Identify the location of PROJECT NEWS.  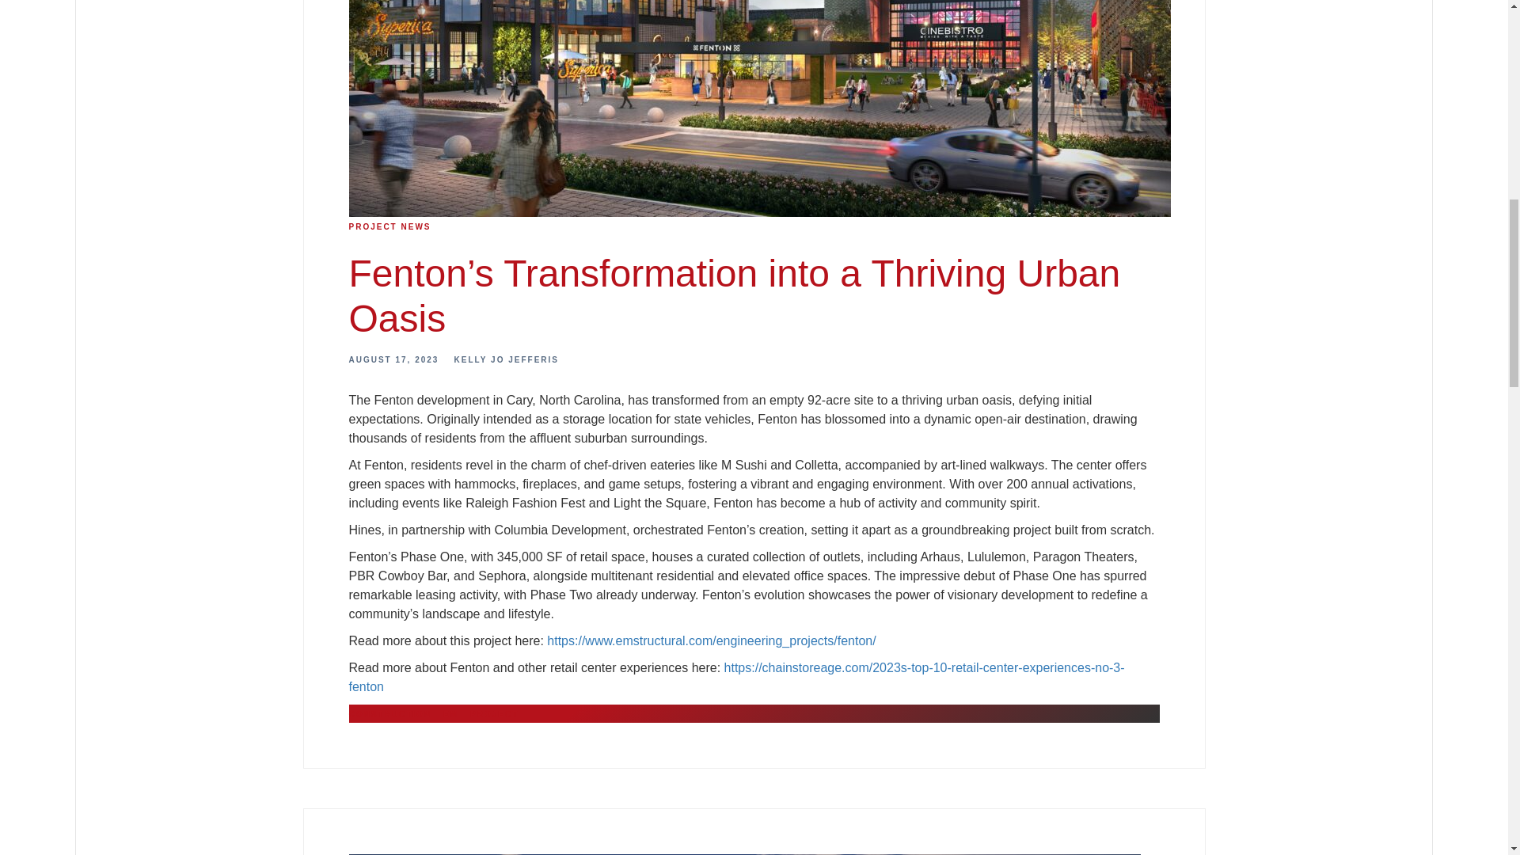
(389, 226).